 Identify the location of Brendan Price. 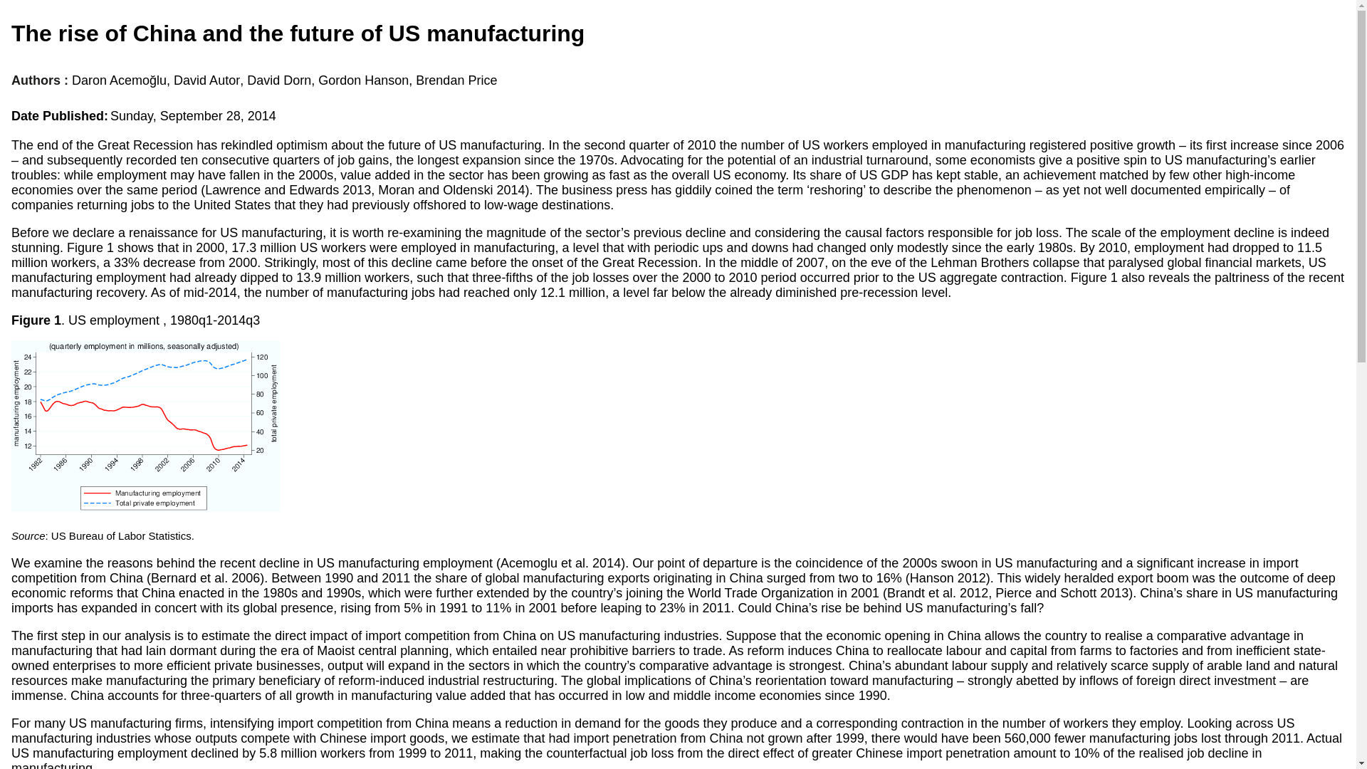
(456, 80).